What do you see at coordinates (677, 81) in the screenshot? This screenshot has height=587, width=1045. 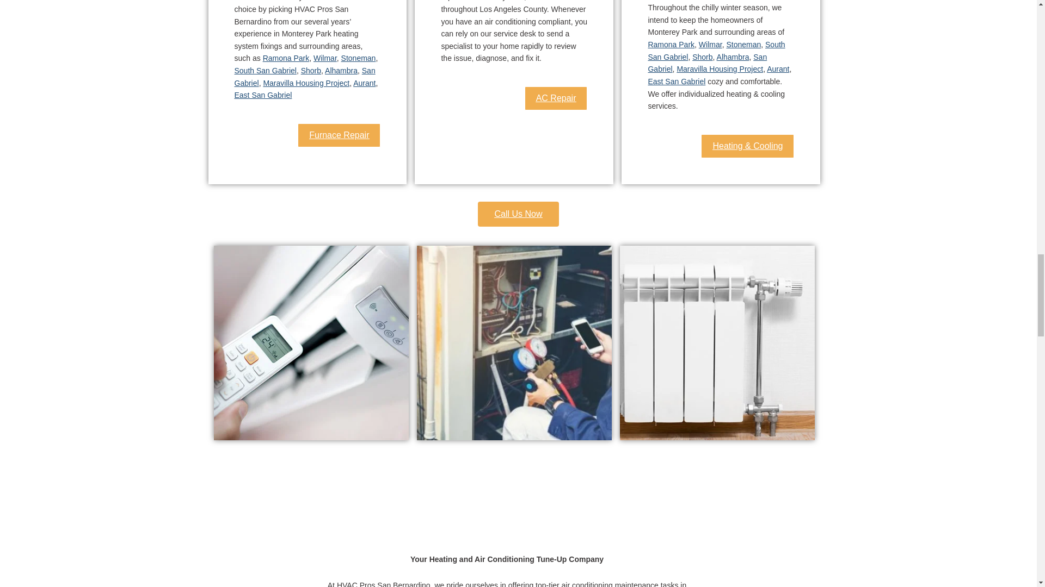 I see `East San Gabriel` at bounding box center [677, 81].